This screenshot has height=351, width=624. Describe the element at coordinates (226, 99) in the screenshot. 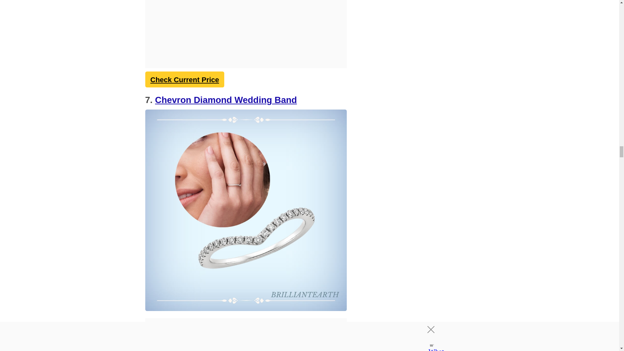

I see `Chevron Diamond Wedding Band` at that location.